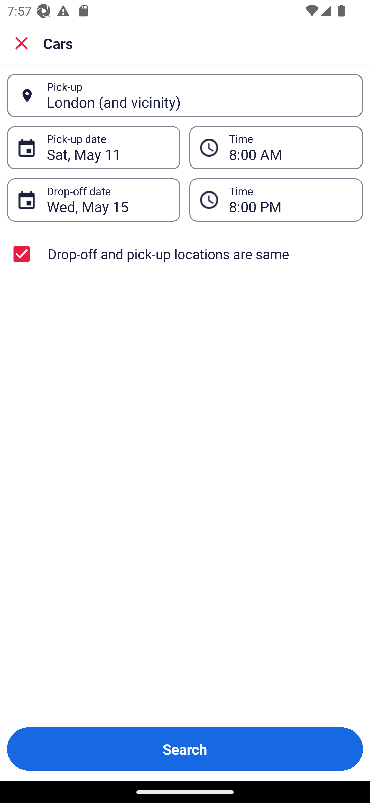  What do you see at coordinates (290, 200) in the screenshot?
I see `8:00 PM` at bounding box center [290, 200].